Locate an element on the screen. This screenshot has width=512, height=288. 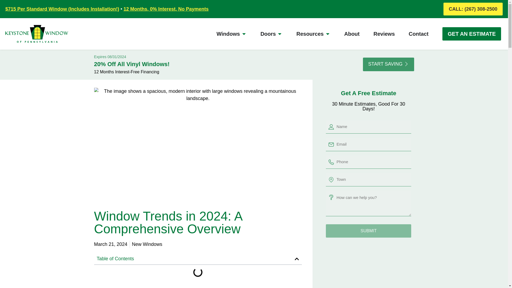
Submit is located at coordinates (368, 231).